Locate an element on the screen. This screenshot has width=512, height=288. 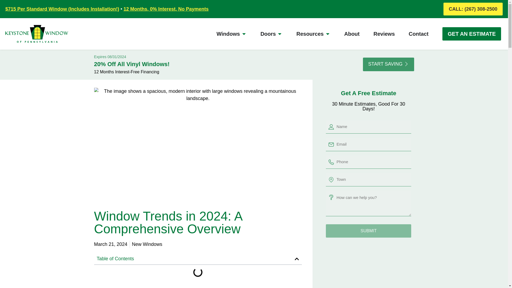
Submit is located at coordinates (368, 231).